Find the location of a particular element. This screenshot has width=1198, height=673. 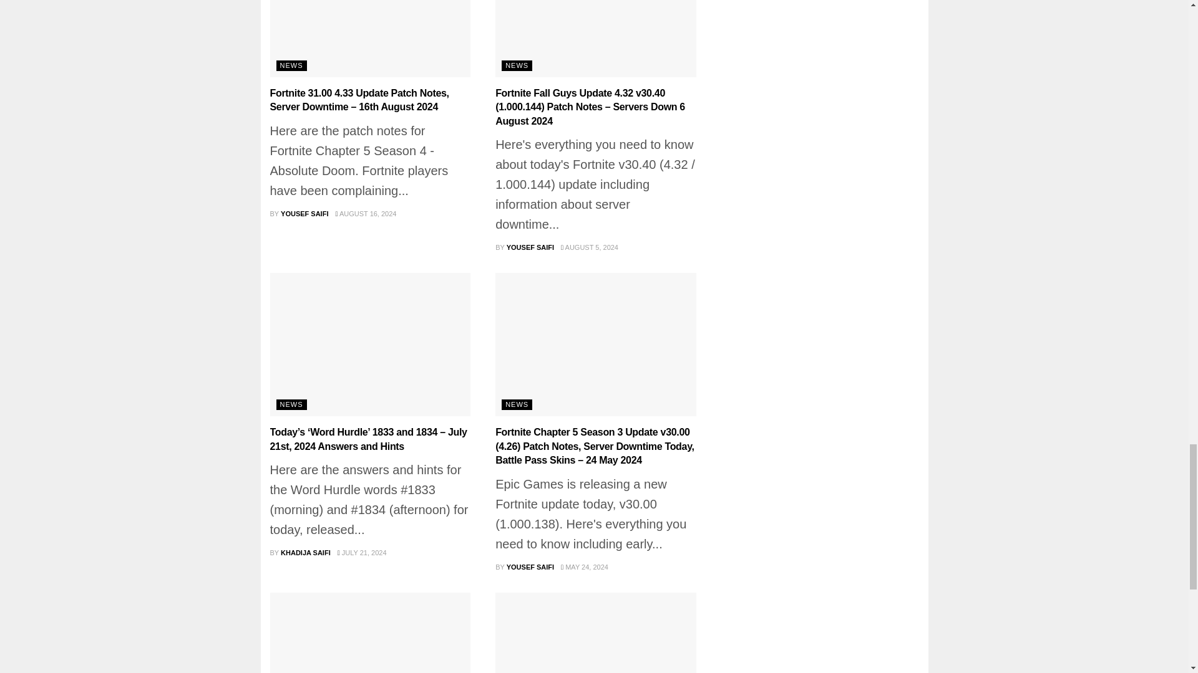

AUGUST 5, 2024 is located at coordinates (589, 247).